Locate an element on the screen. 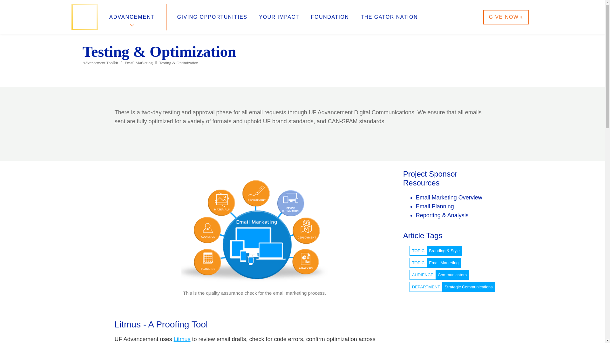  Advancement Toolkit is located at coordinates (100, 63).